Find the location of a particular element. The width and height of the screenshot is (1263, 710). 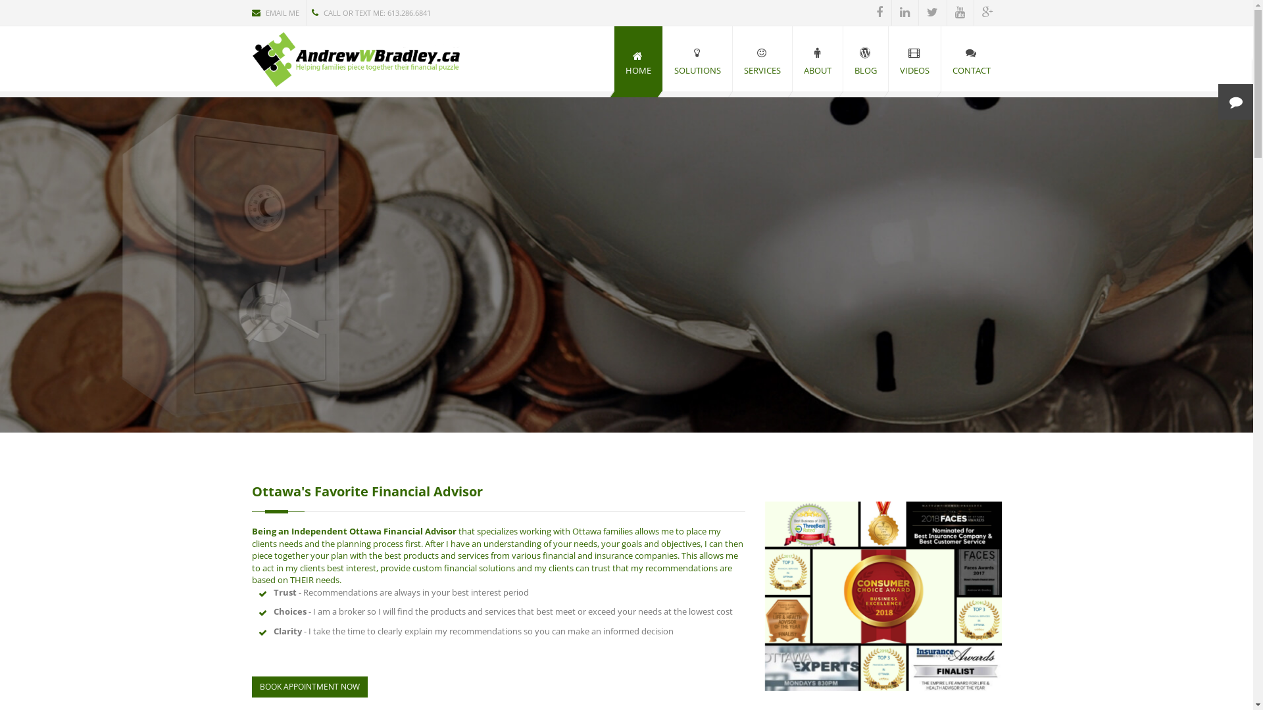

BLOG is located at coordinates (866, 59).